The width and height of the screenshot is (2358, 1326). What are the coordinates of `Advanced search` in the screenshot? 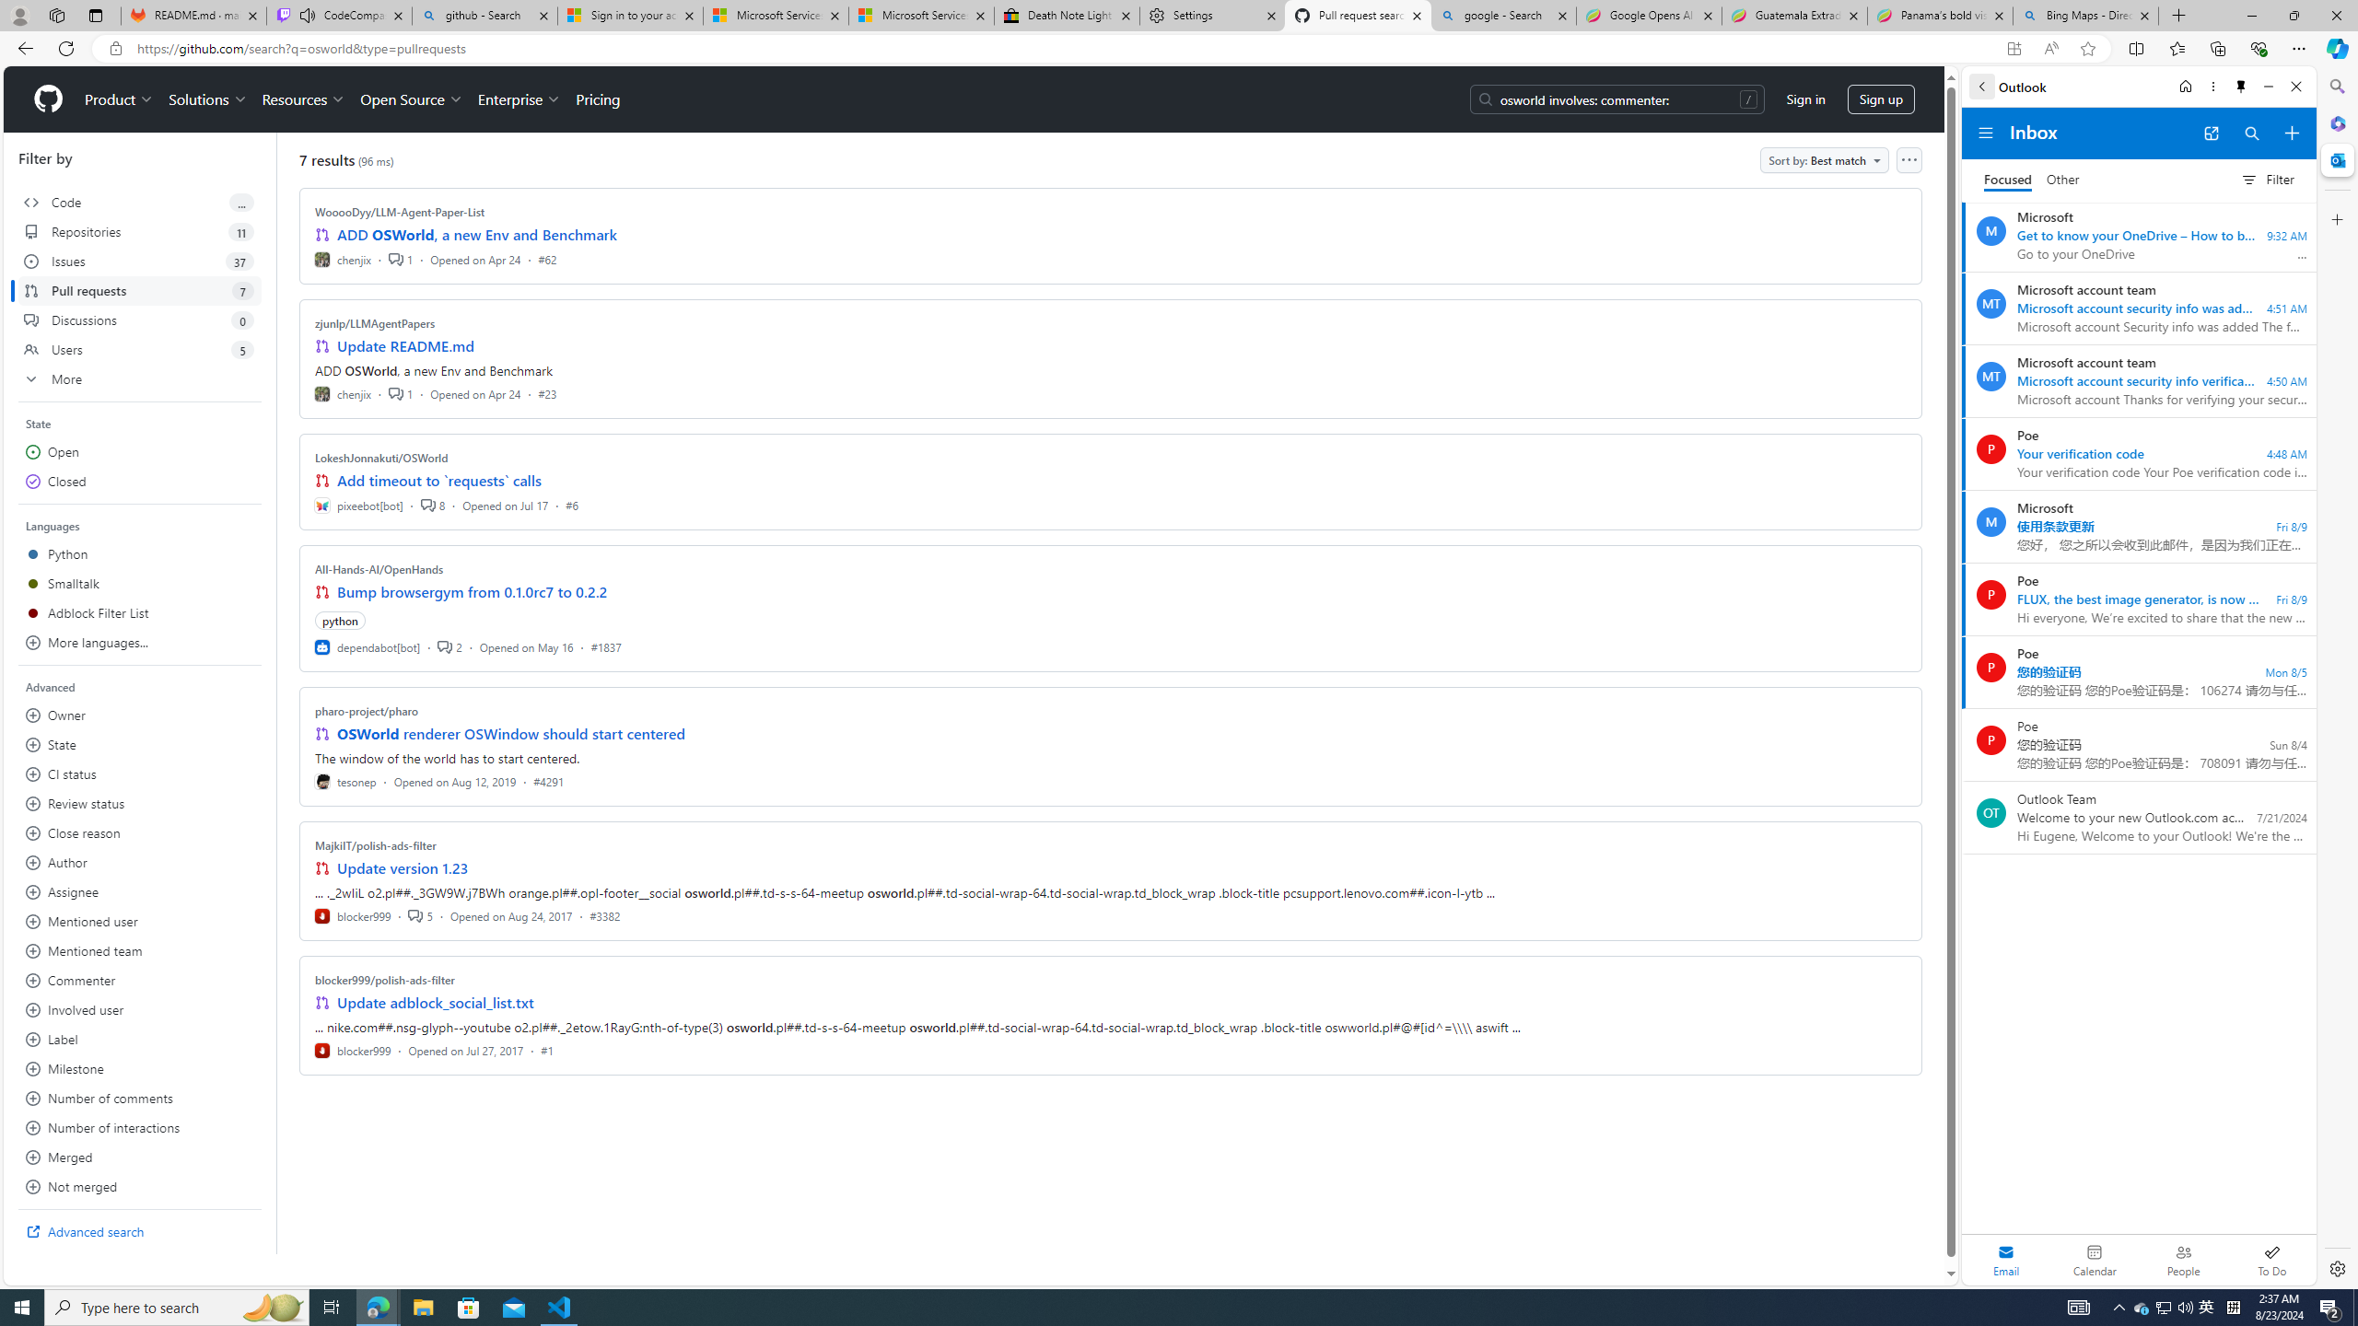 It's located at (140, 1231).